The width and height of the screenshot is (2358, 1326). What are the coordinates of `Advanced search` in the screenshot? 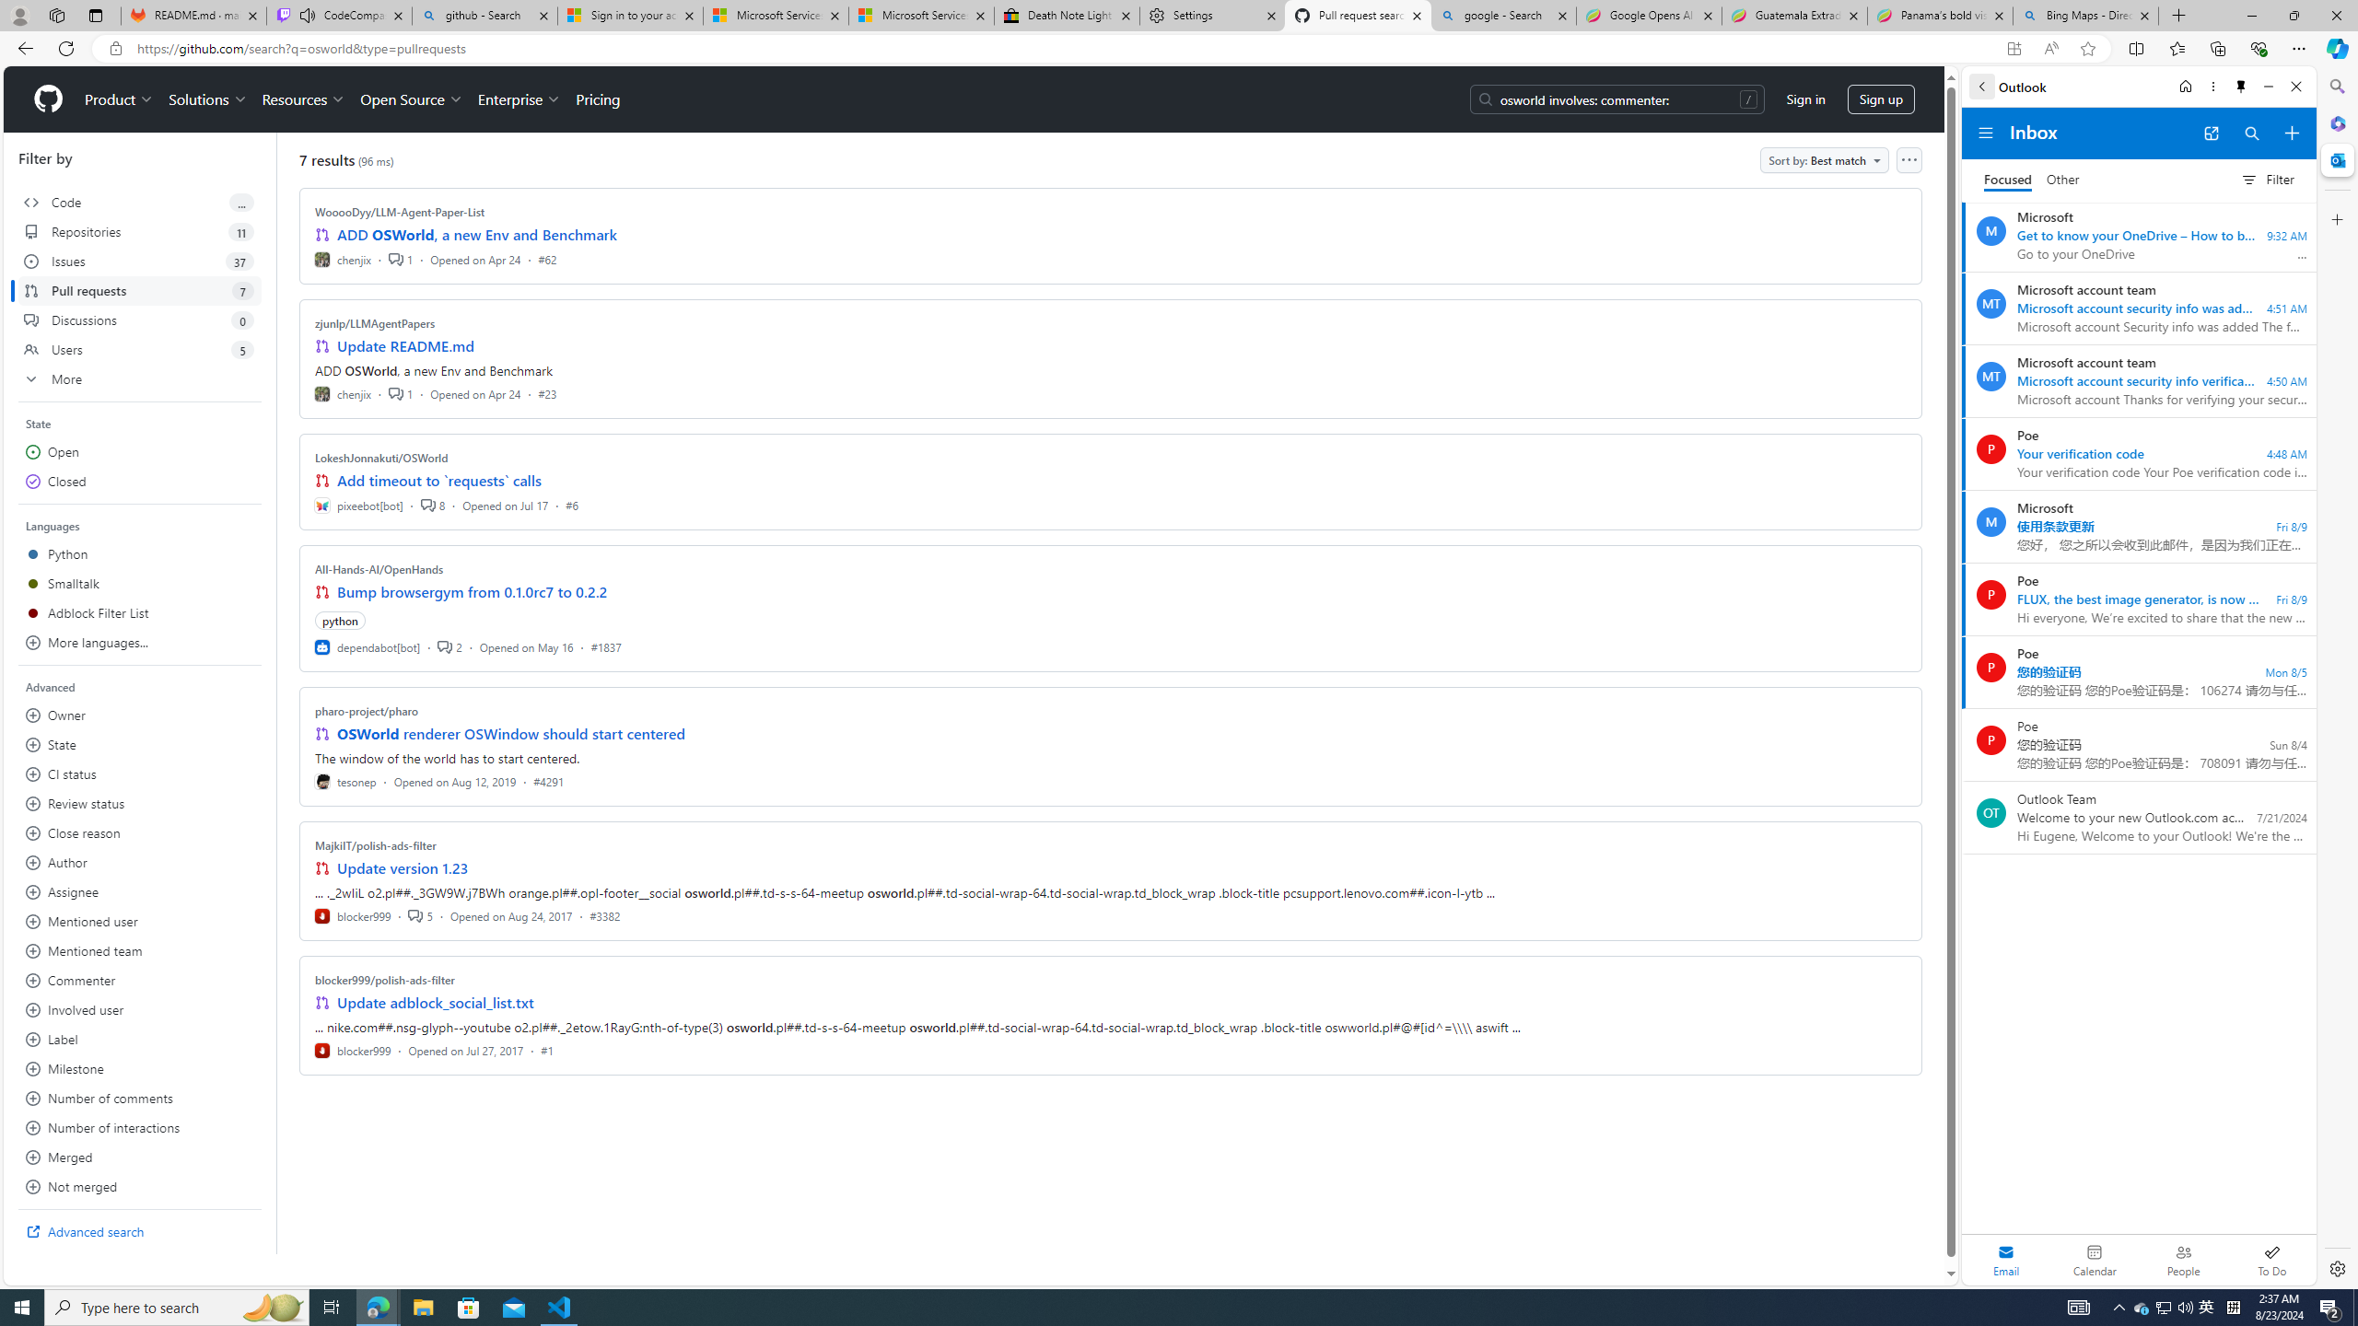 It's located at (140, 1231).